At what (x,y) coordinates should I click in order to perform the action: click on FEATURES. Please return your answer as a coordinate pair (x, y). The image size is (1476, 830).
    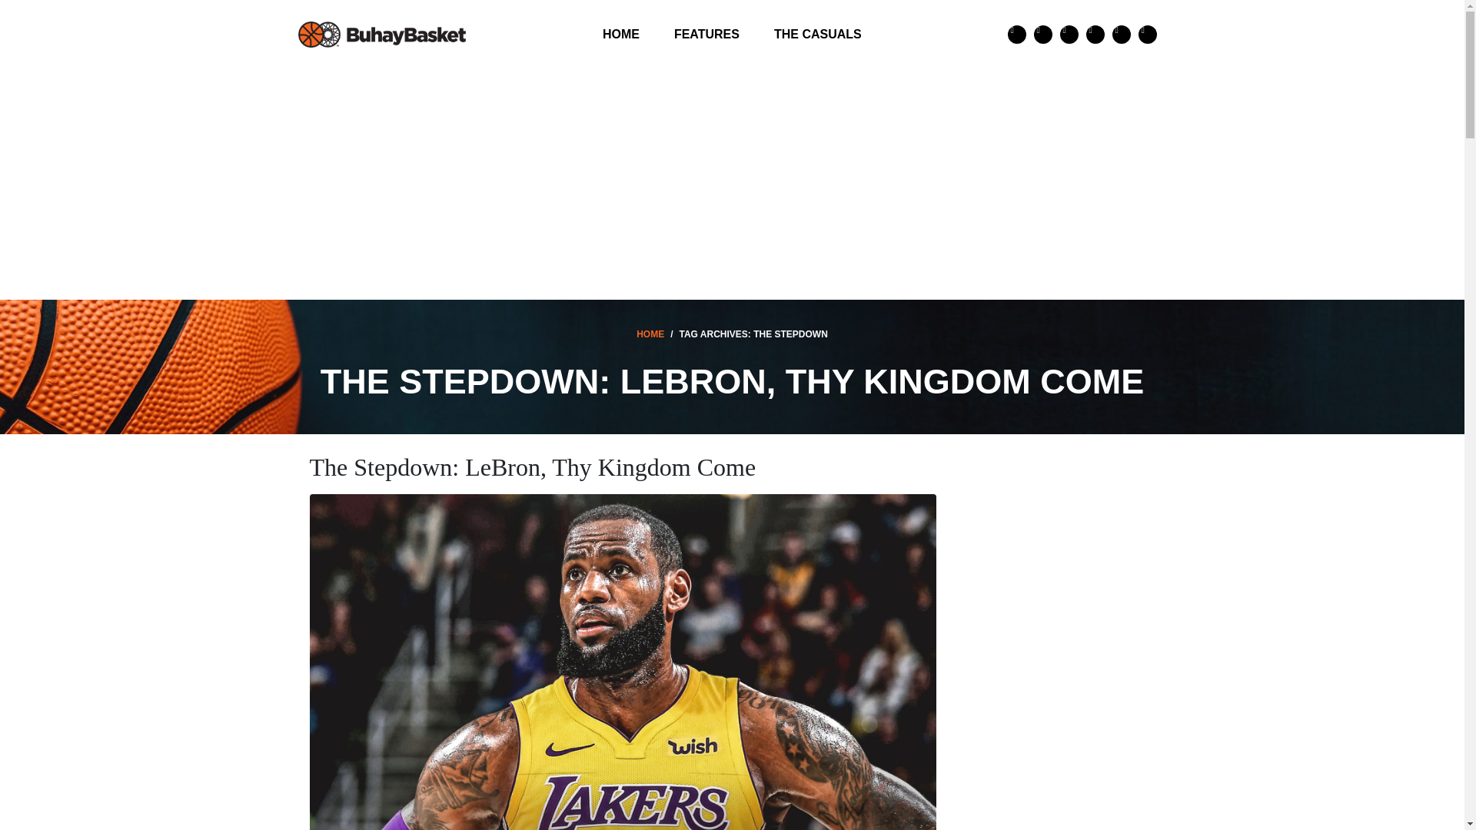
    Looking at the image, I should click on (706, 34).